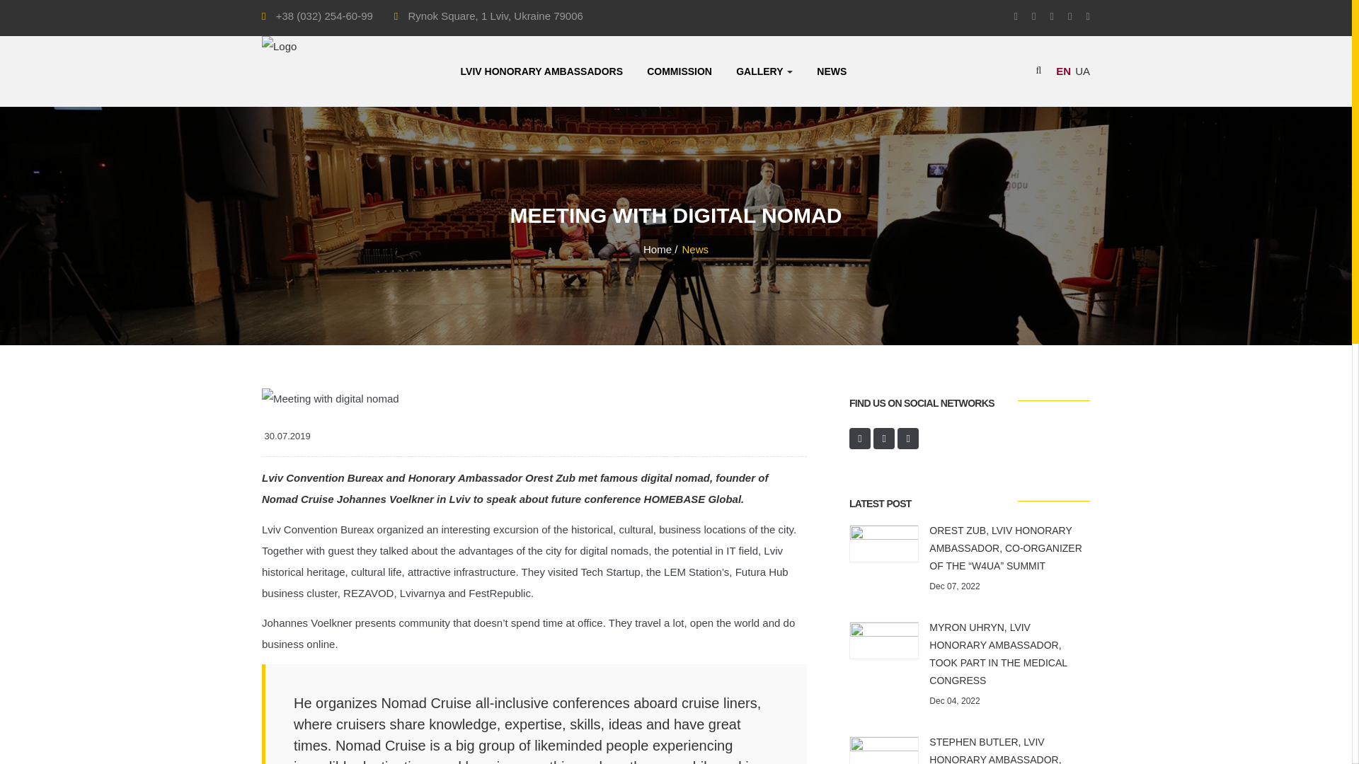 This screenshot has height=764, width=1359. Describe the element at coordinates (495, 16) in the screenshot. I see `Rynok Square, 1 Lviv, Ukraine 79006` at that location.